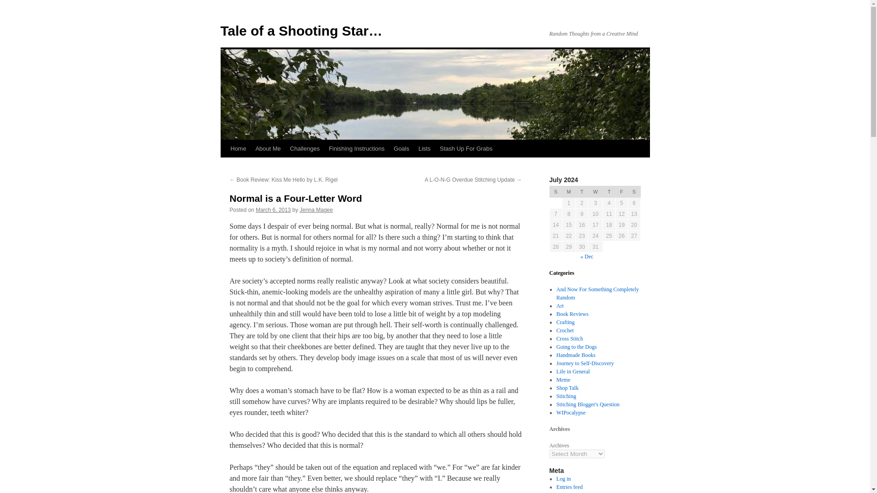 The image size is (877, 493). Describe the element at coordinates (305, 148) in the screenshot. I see `Challenges` at that location.